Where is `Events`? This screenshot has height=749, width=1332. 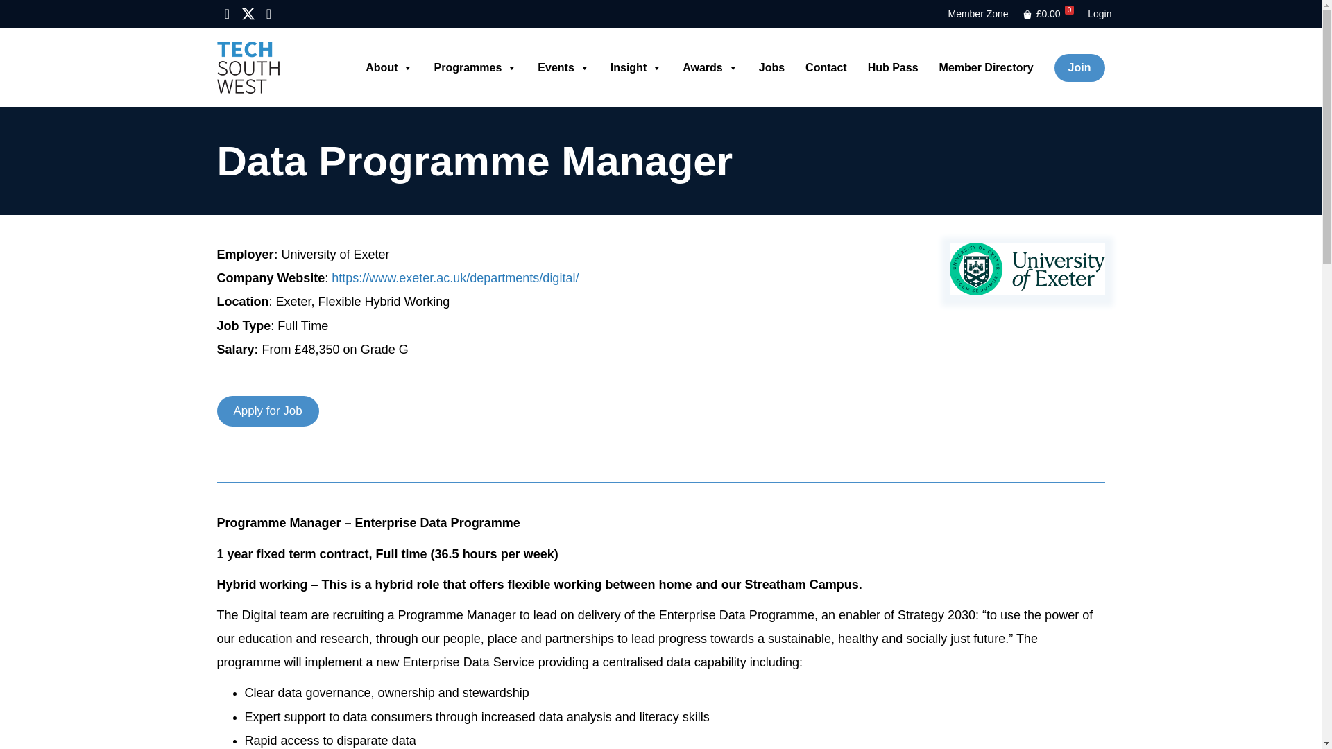
Events is located at coordinates (563, 67).